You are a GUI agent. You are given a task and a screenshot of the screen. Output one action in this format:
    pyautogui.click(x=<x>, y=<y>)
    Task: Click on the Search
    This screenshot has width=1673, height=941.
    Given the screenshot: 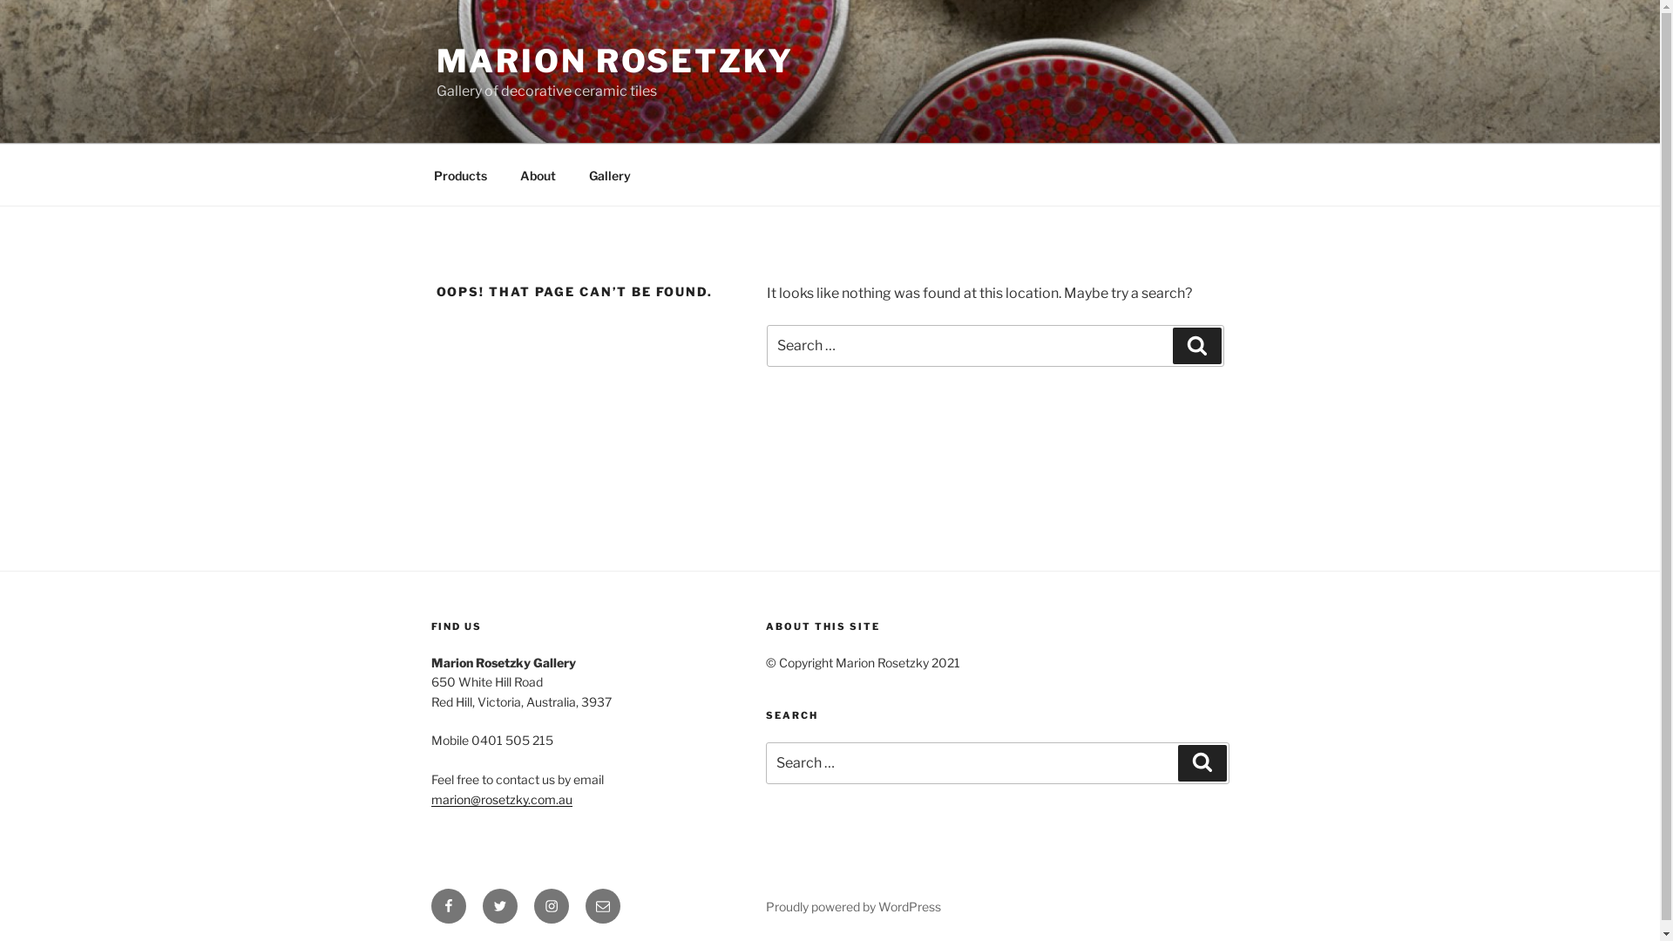 What is the action you would take?
    pyautogui.click(x=1197, y=346)
    